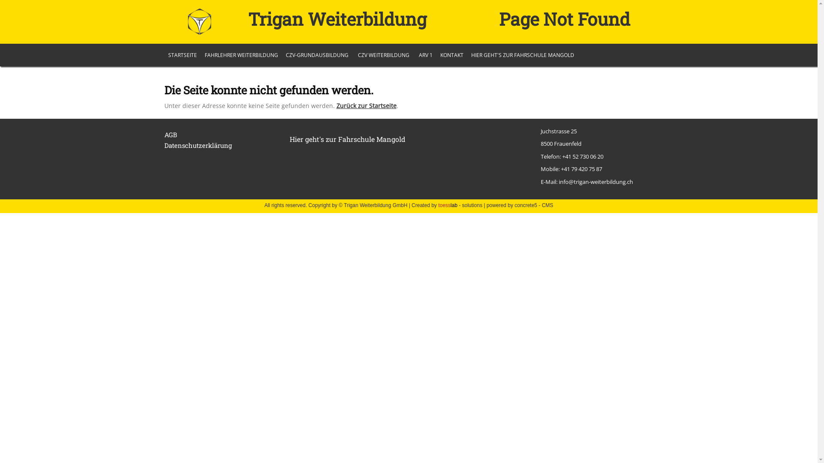  I want to click on info@trigan-weiterbildung.ch, so click(596, 182).